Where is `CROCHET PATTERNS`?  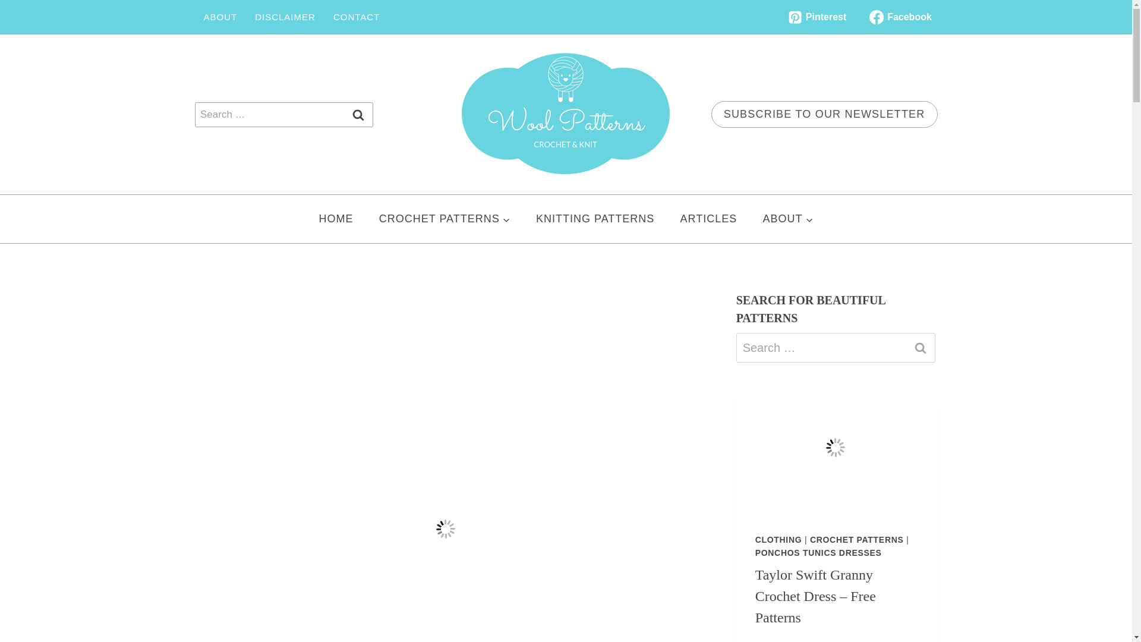
CROCHET PATTERNS is located at coordinates (445, 219).